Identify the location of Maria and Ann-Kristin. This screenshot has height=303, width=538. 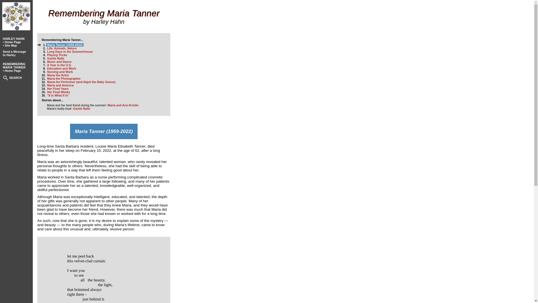
(123, 105).